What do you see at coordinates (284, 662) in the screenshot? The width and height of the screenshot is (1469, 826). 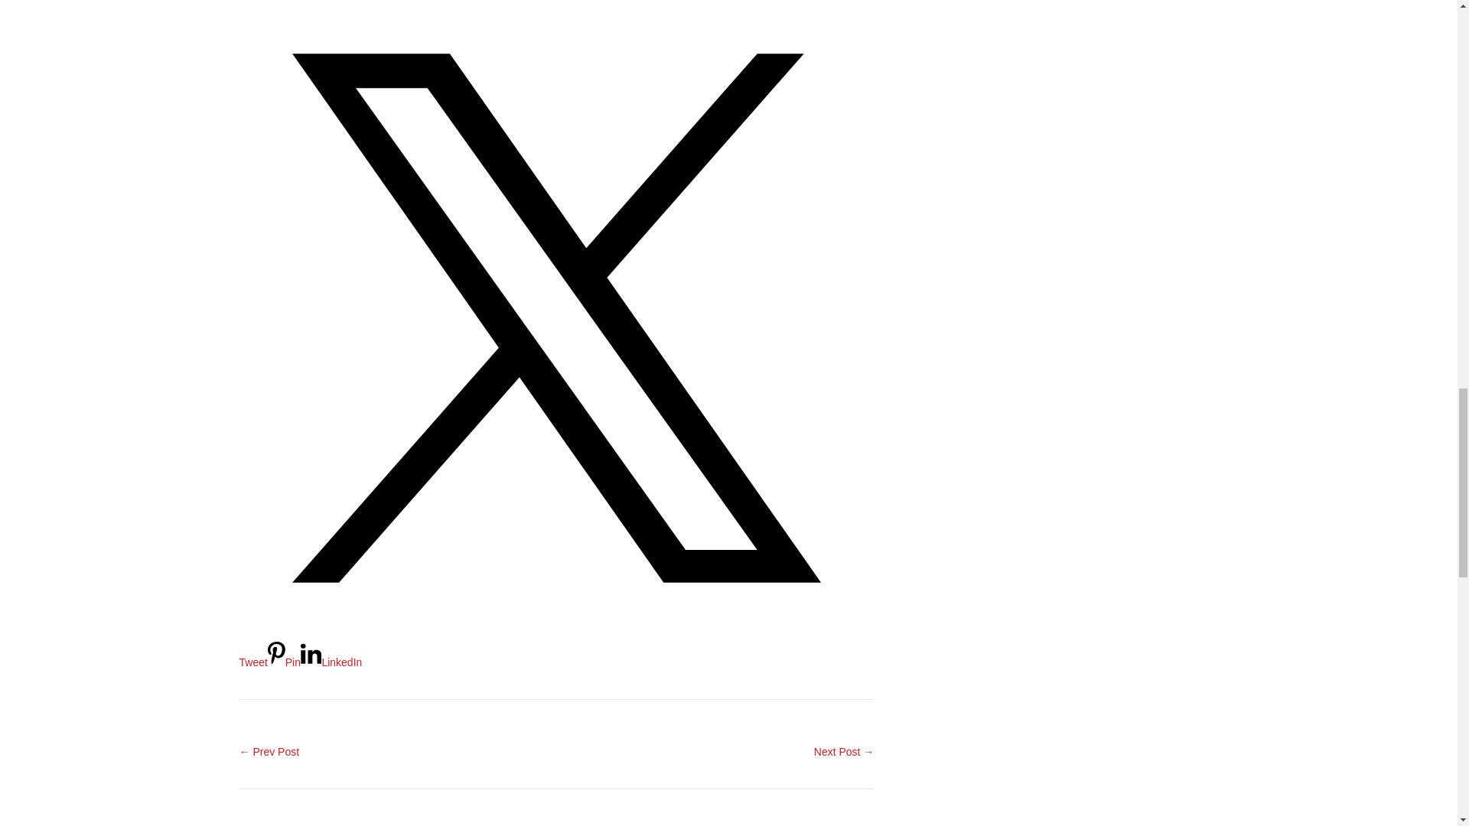 I see `Share on Pinterest` at bounding box center [284, 662].